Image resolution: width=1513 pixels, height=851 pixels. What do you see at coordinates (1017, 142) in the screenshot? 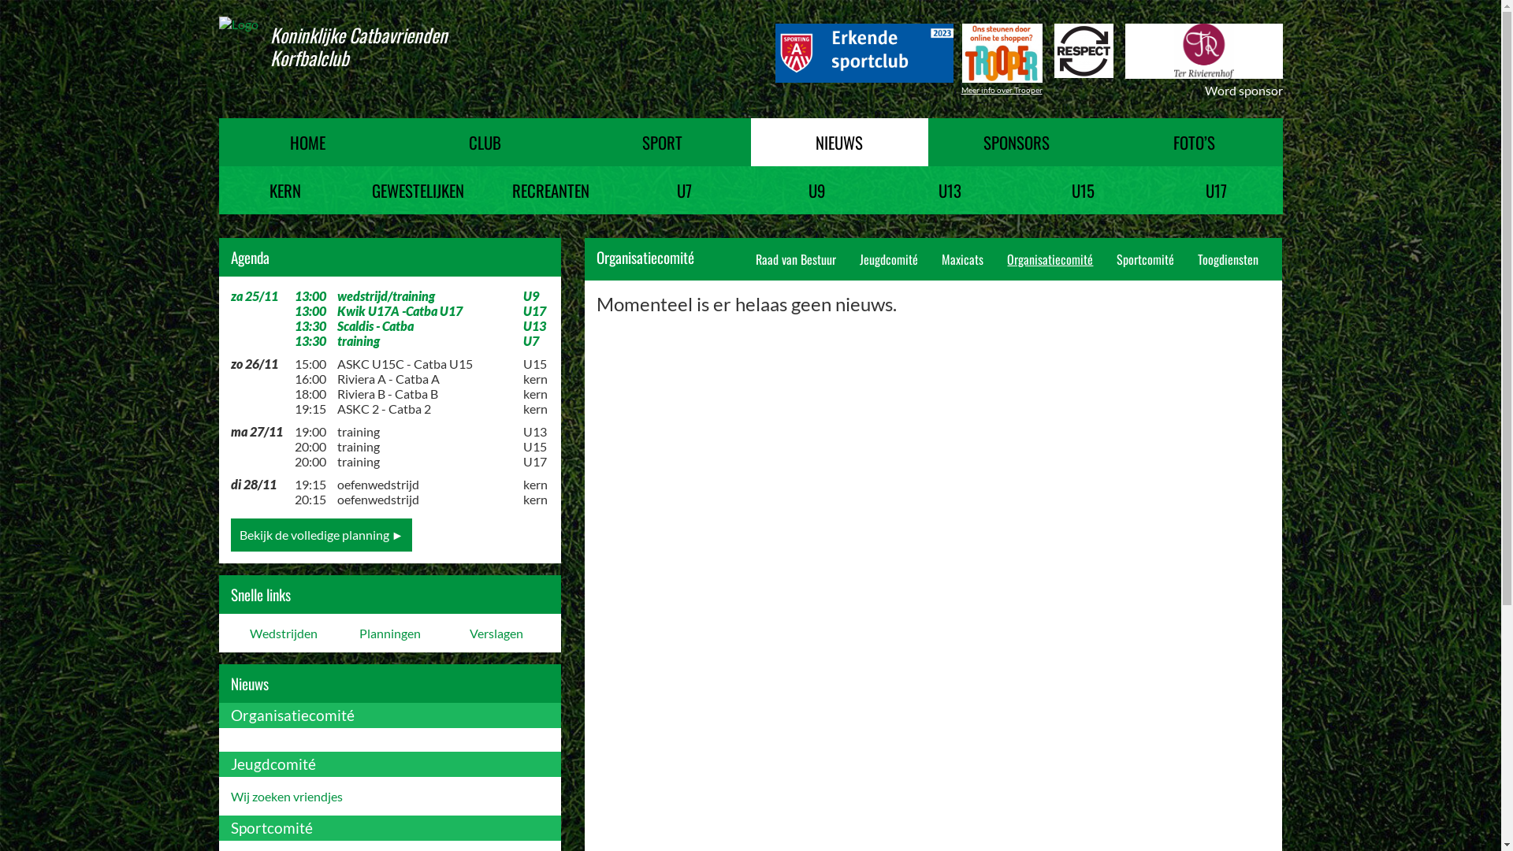
I see `SPONSORS` at bounding box center [1017, 142].